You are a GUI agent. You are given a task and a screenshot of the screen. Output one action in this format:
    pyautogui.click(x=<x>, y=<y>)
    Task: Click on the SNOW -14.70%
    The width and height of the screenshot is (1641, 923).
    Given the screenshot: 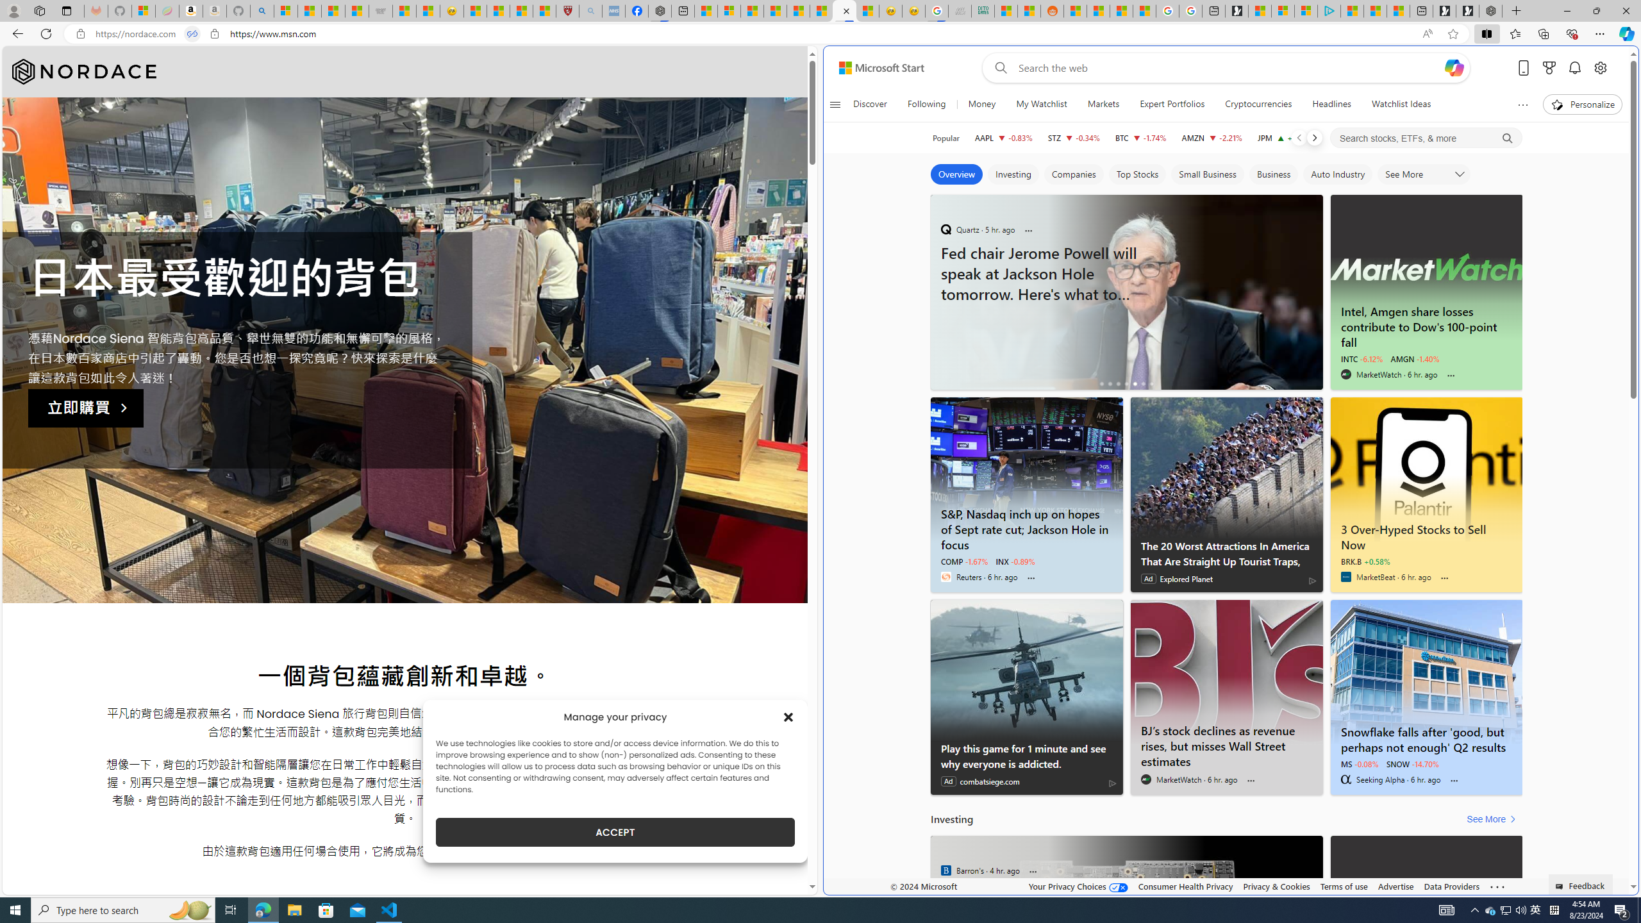 What is the action you would take?
    pyautogui.click(x=1413, y=763)
    